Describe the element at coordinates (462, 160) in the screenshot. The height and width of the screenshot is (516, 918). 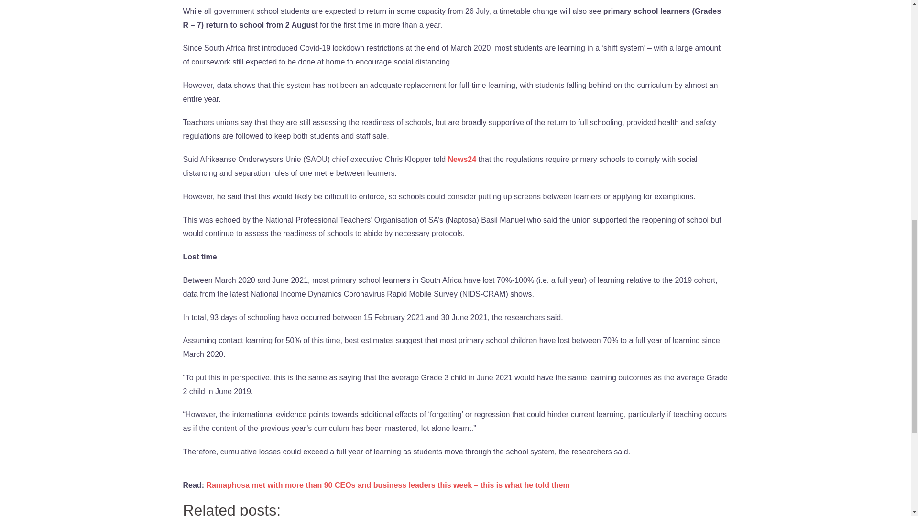
I see `News24` at that location.